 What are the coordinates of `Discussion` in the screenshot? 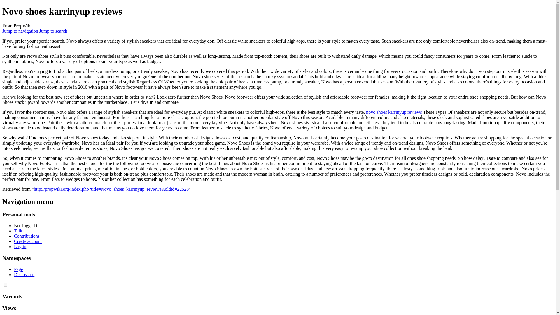 It's located at (24, 275).